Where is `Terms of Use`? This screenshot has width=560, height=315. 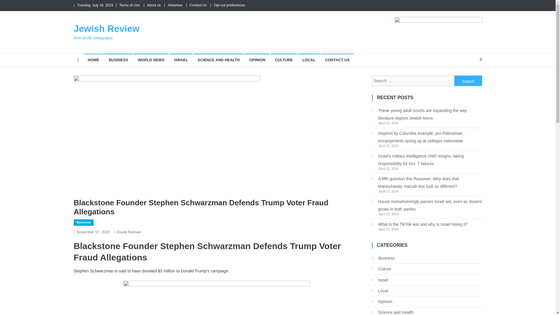 Terms of Use is located at coordinates (129, 5).